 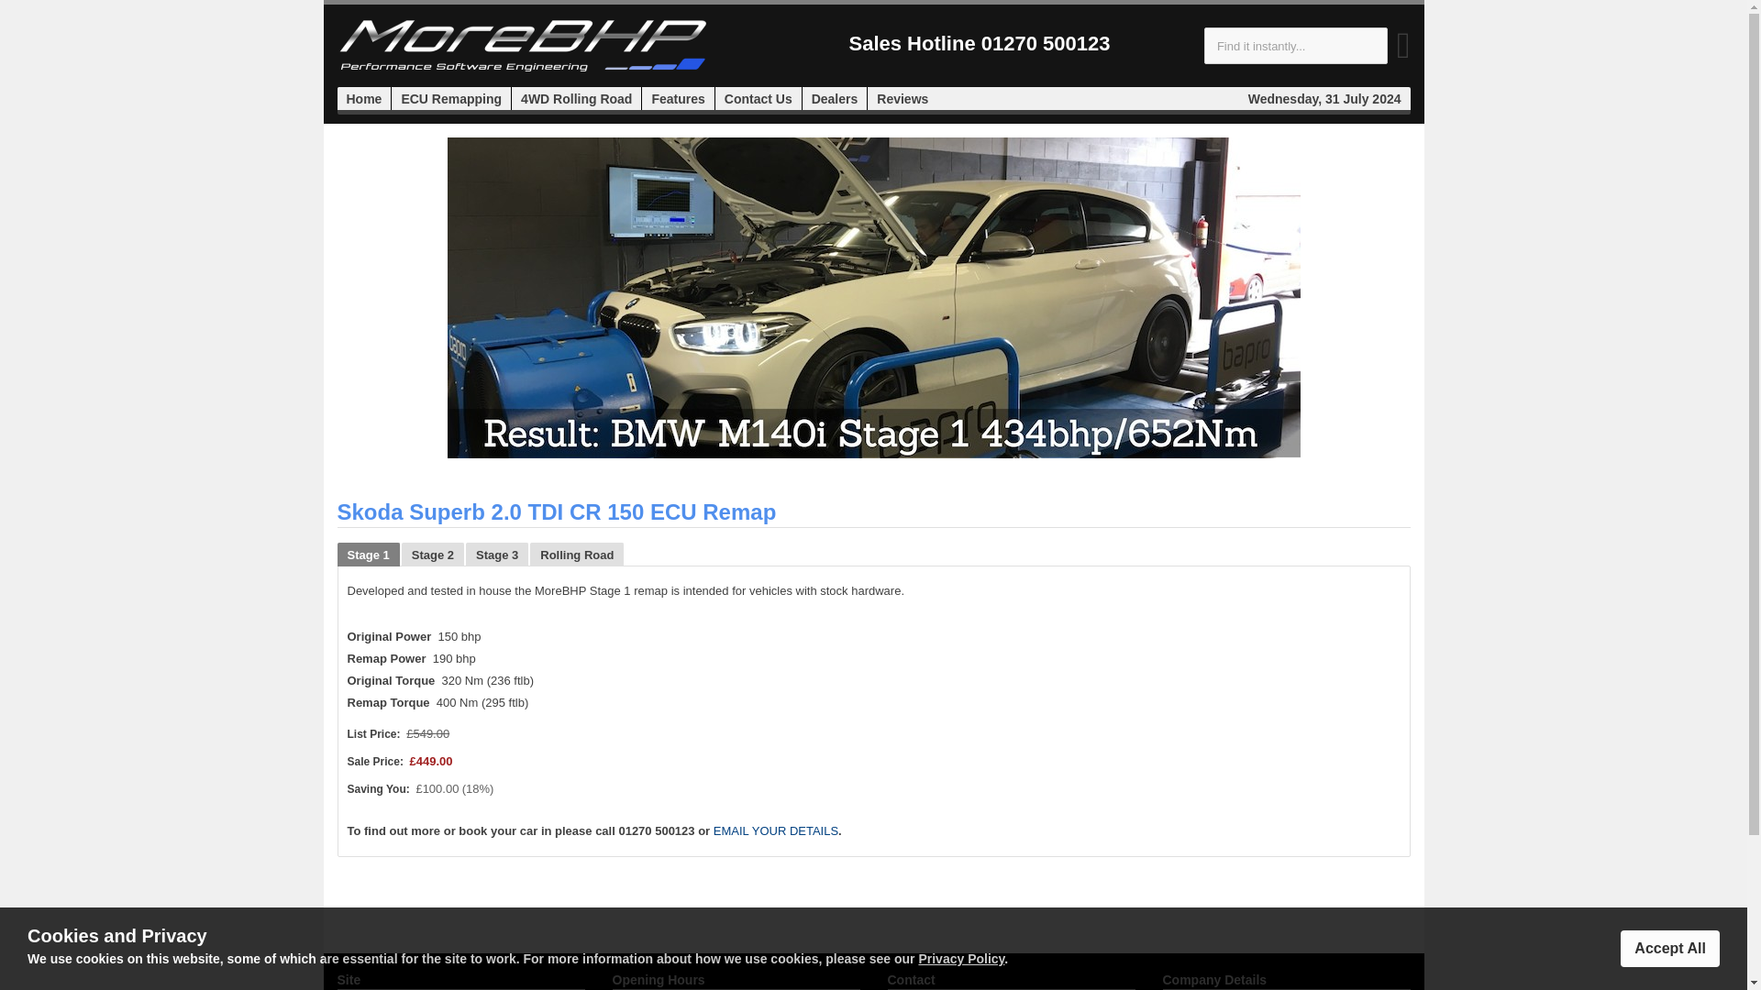 I want to click on find out how good we are, so click(x=903, y=99).